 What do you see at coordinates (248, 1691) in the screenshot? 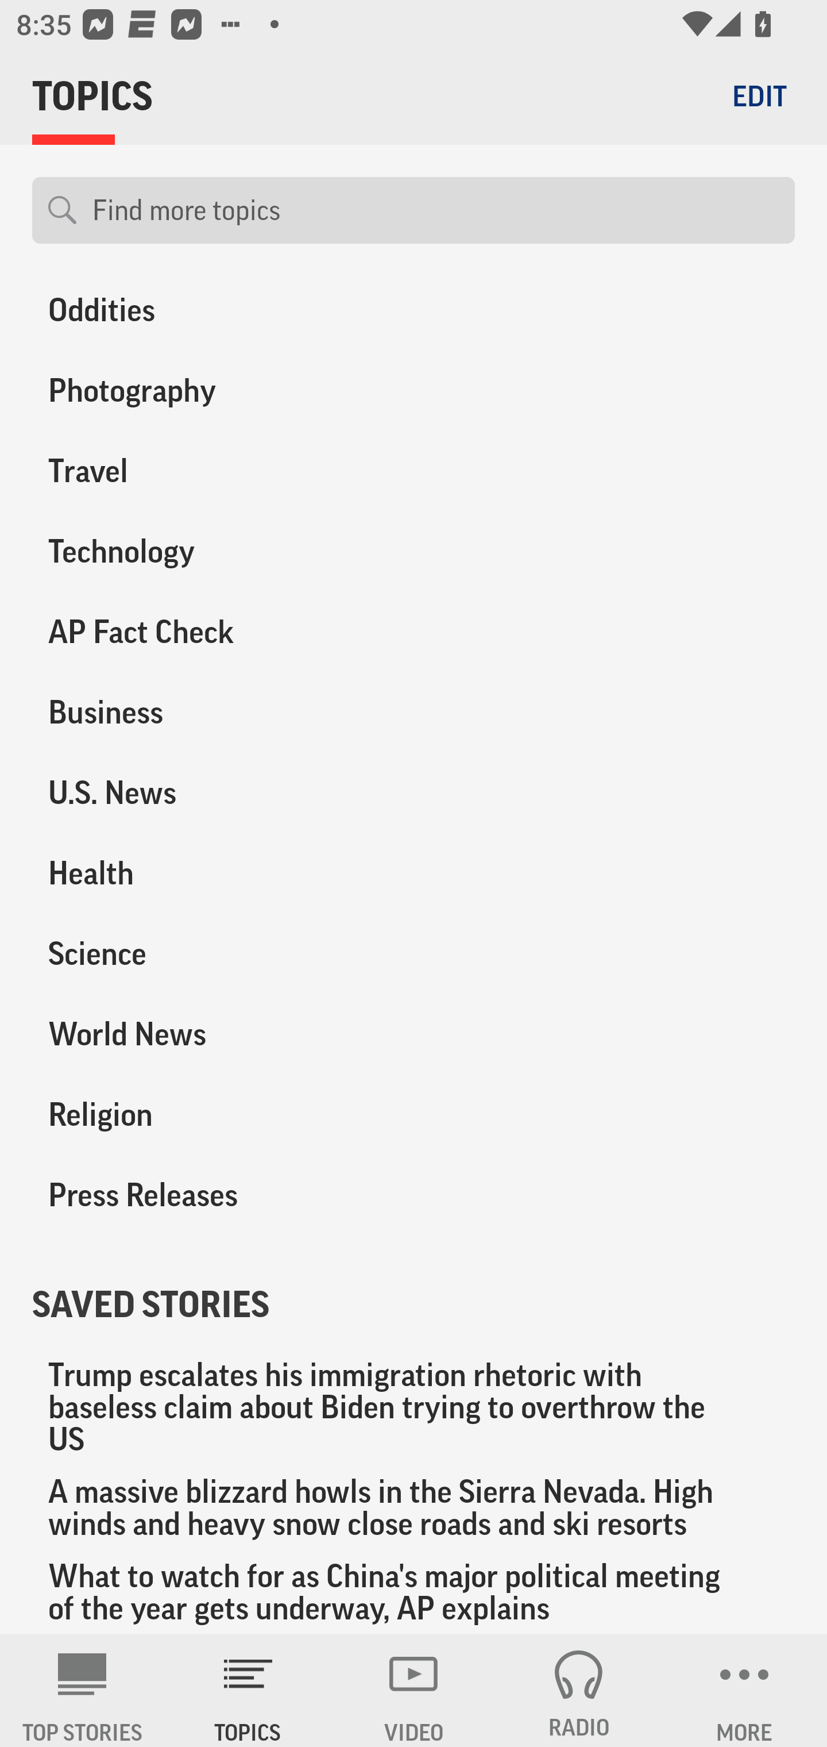
I see `TOPICS` at bounding box center [248, 1691].